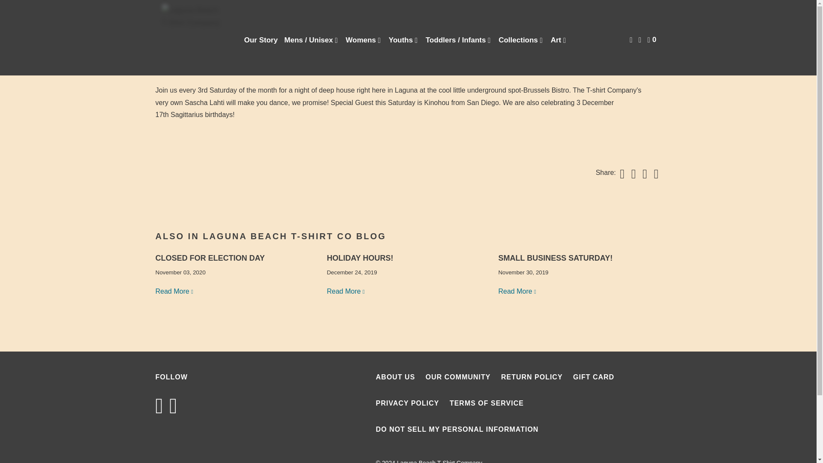  I want to click on Our Story, so click(261, 40).